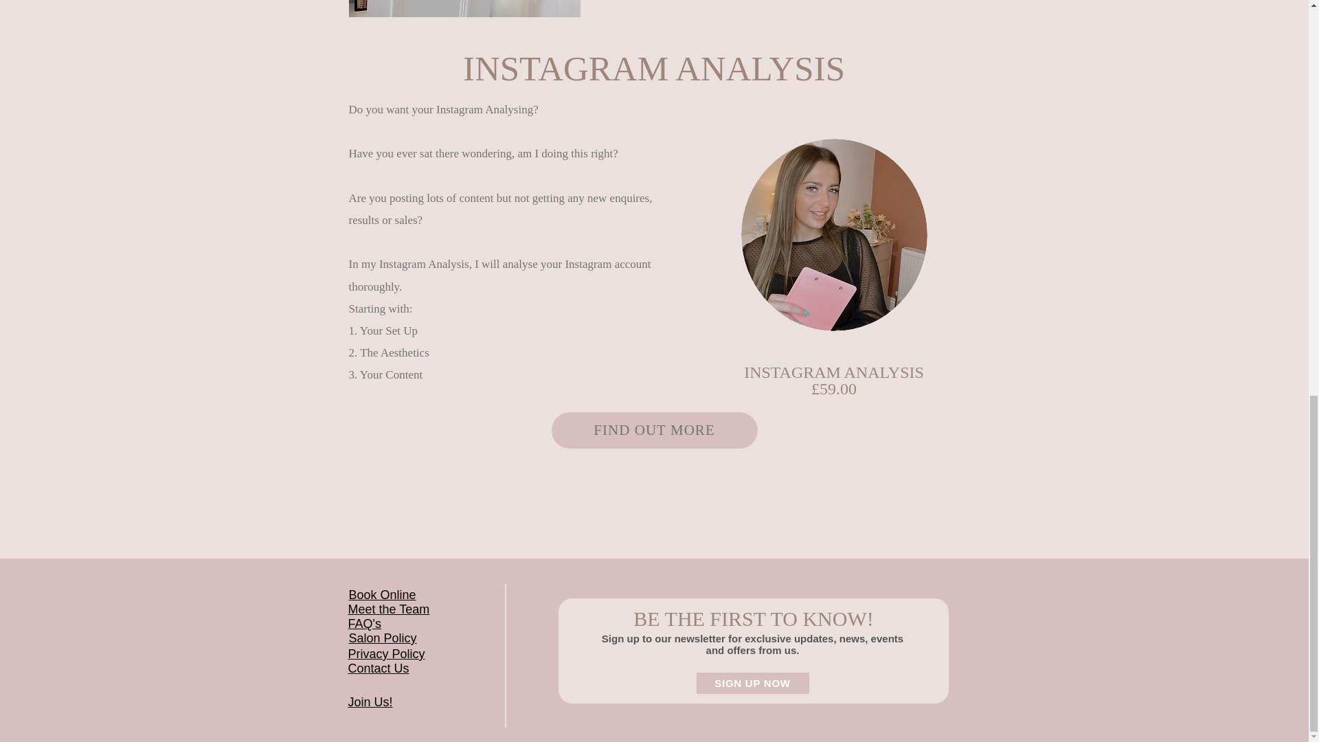  I want to click on FIND OUT MORE, so click(654, 430).